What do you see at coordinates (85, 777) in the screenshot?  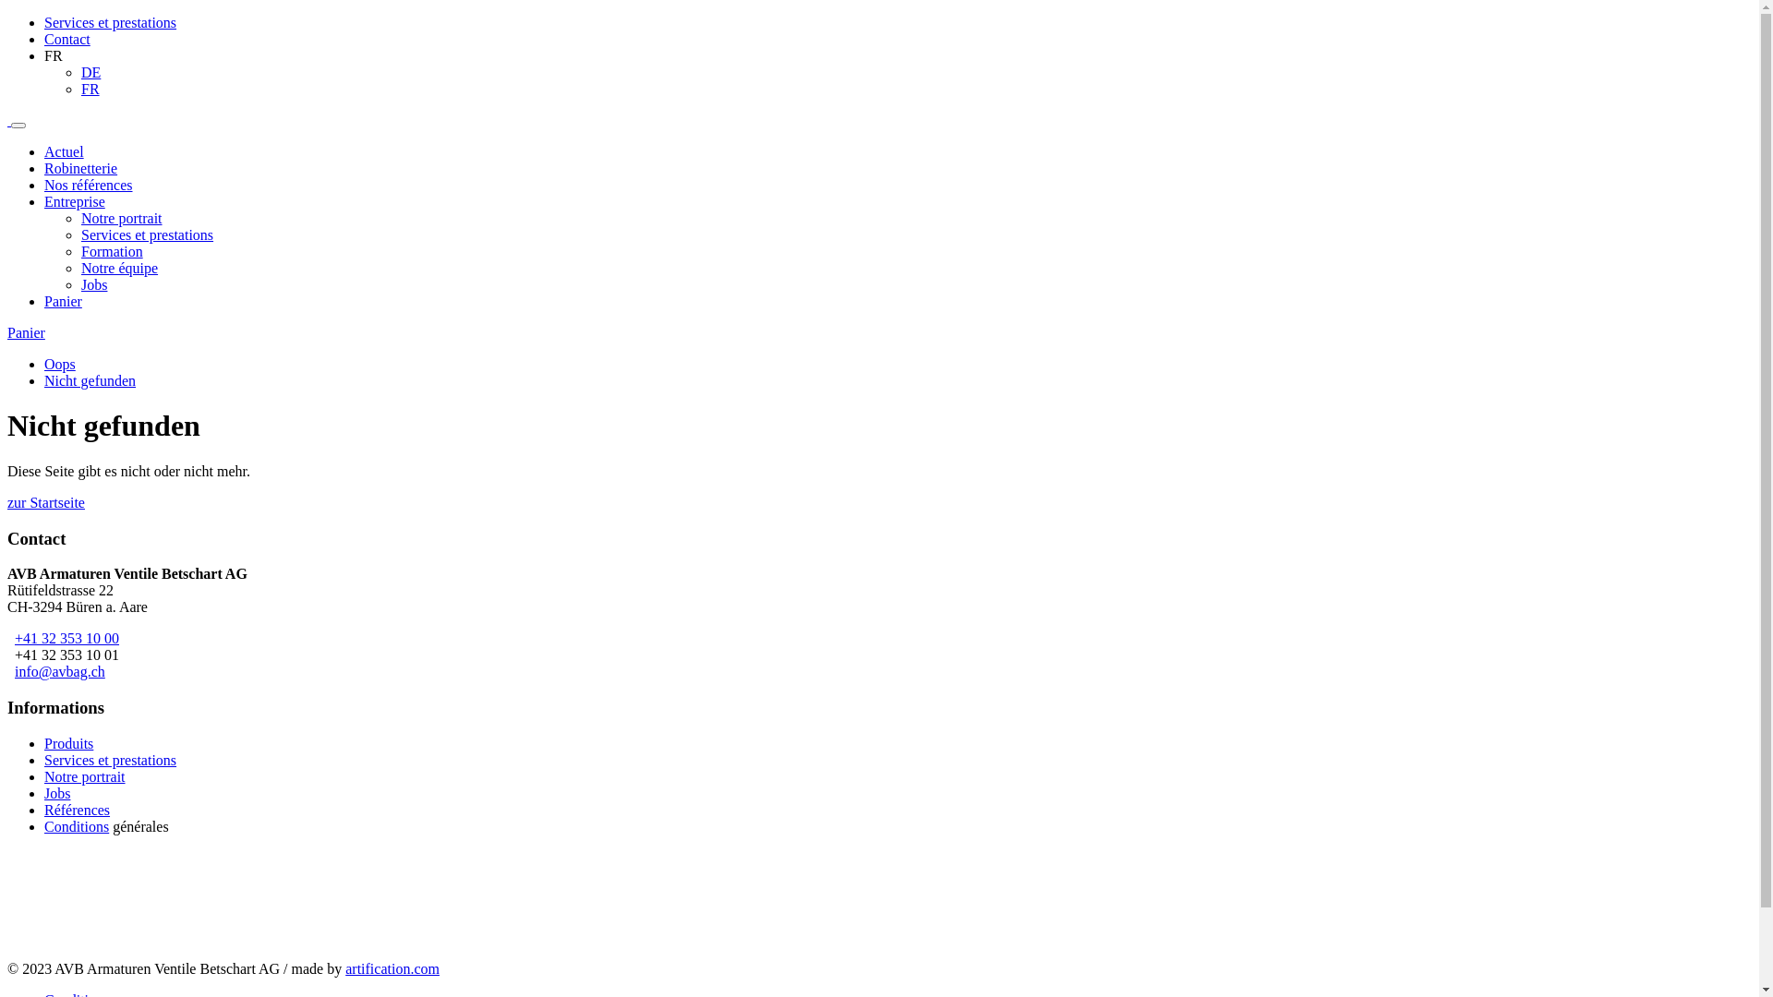 I see `Notre portrait` at bounding box center [85, 777].